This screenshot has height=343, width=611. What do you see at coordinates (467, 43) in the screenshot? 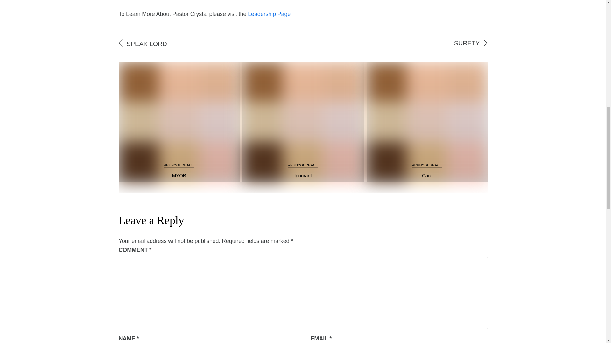
I see `SURETY` at bounding box center [467, 43].